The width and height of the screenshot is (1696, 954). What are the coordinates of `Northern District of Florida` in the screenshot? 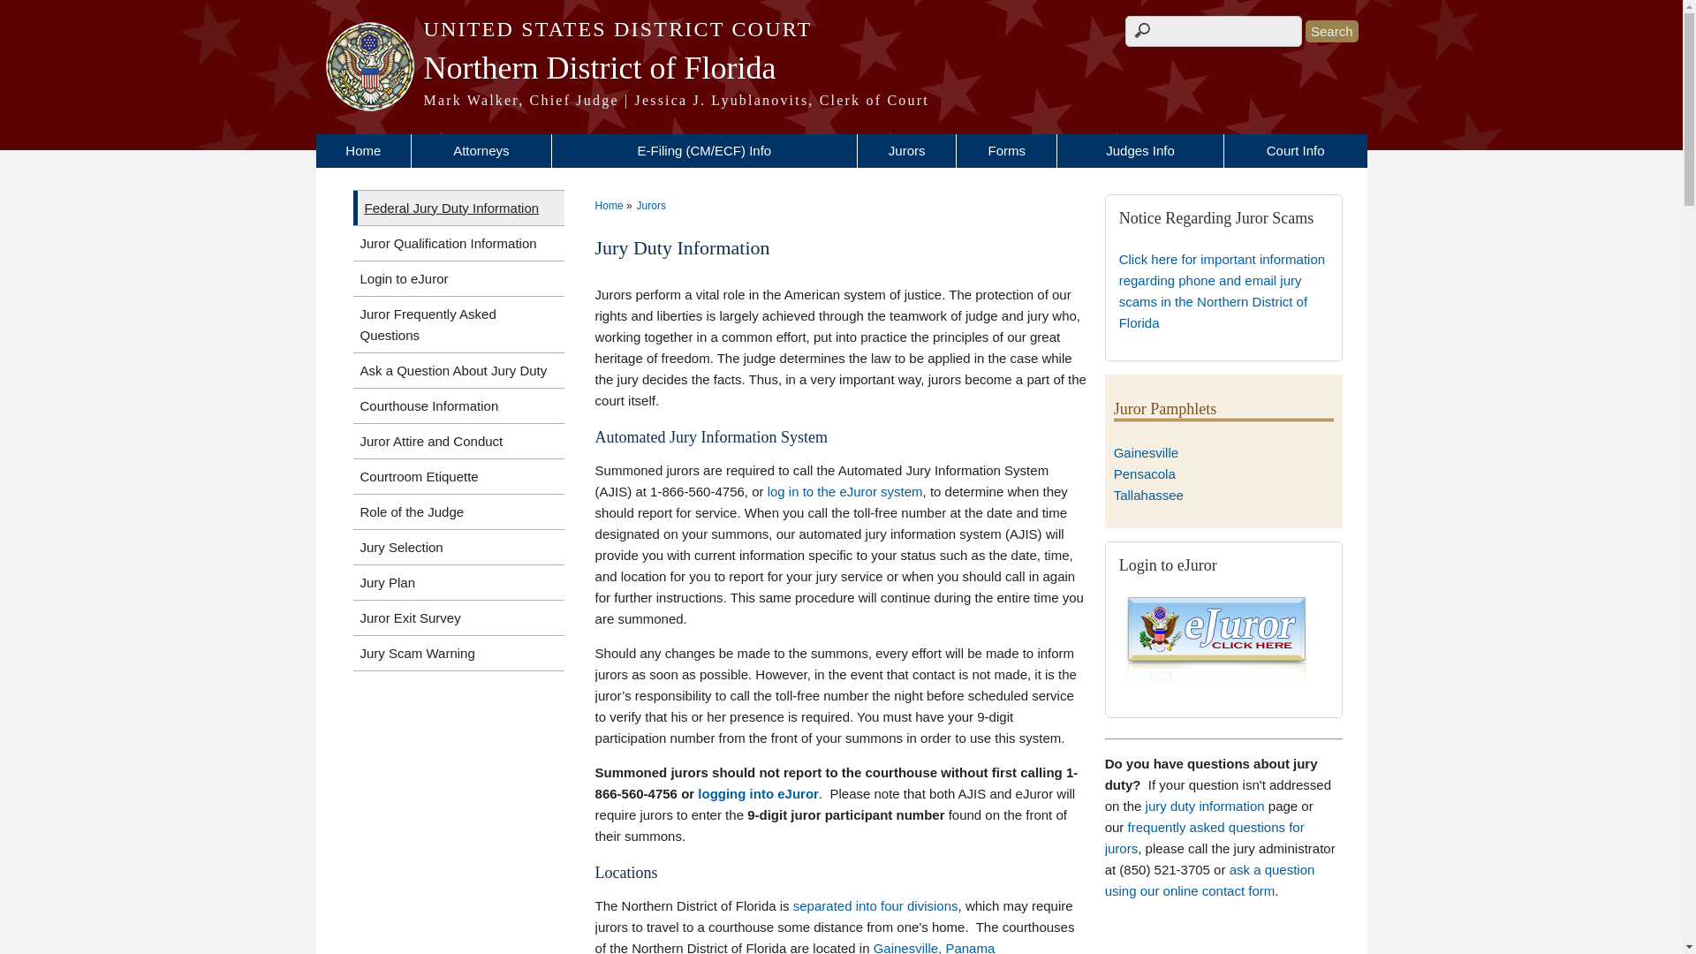 It's located at (841, 67).